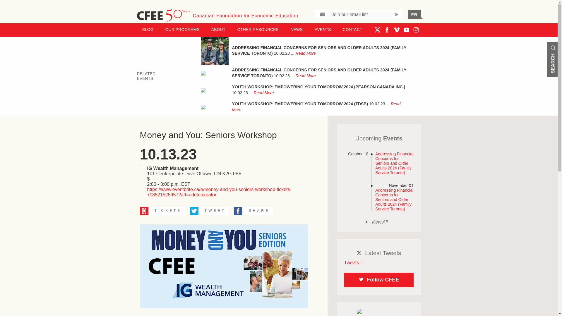  What do you see at coordinates (306, 75) in the screenshot?
I see `Read More` at bounding box center [306, 75].